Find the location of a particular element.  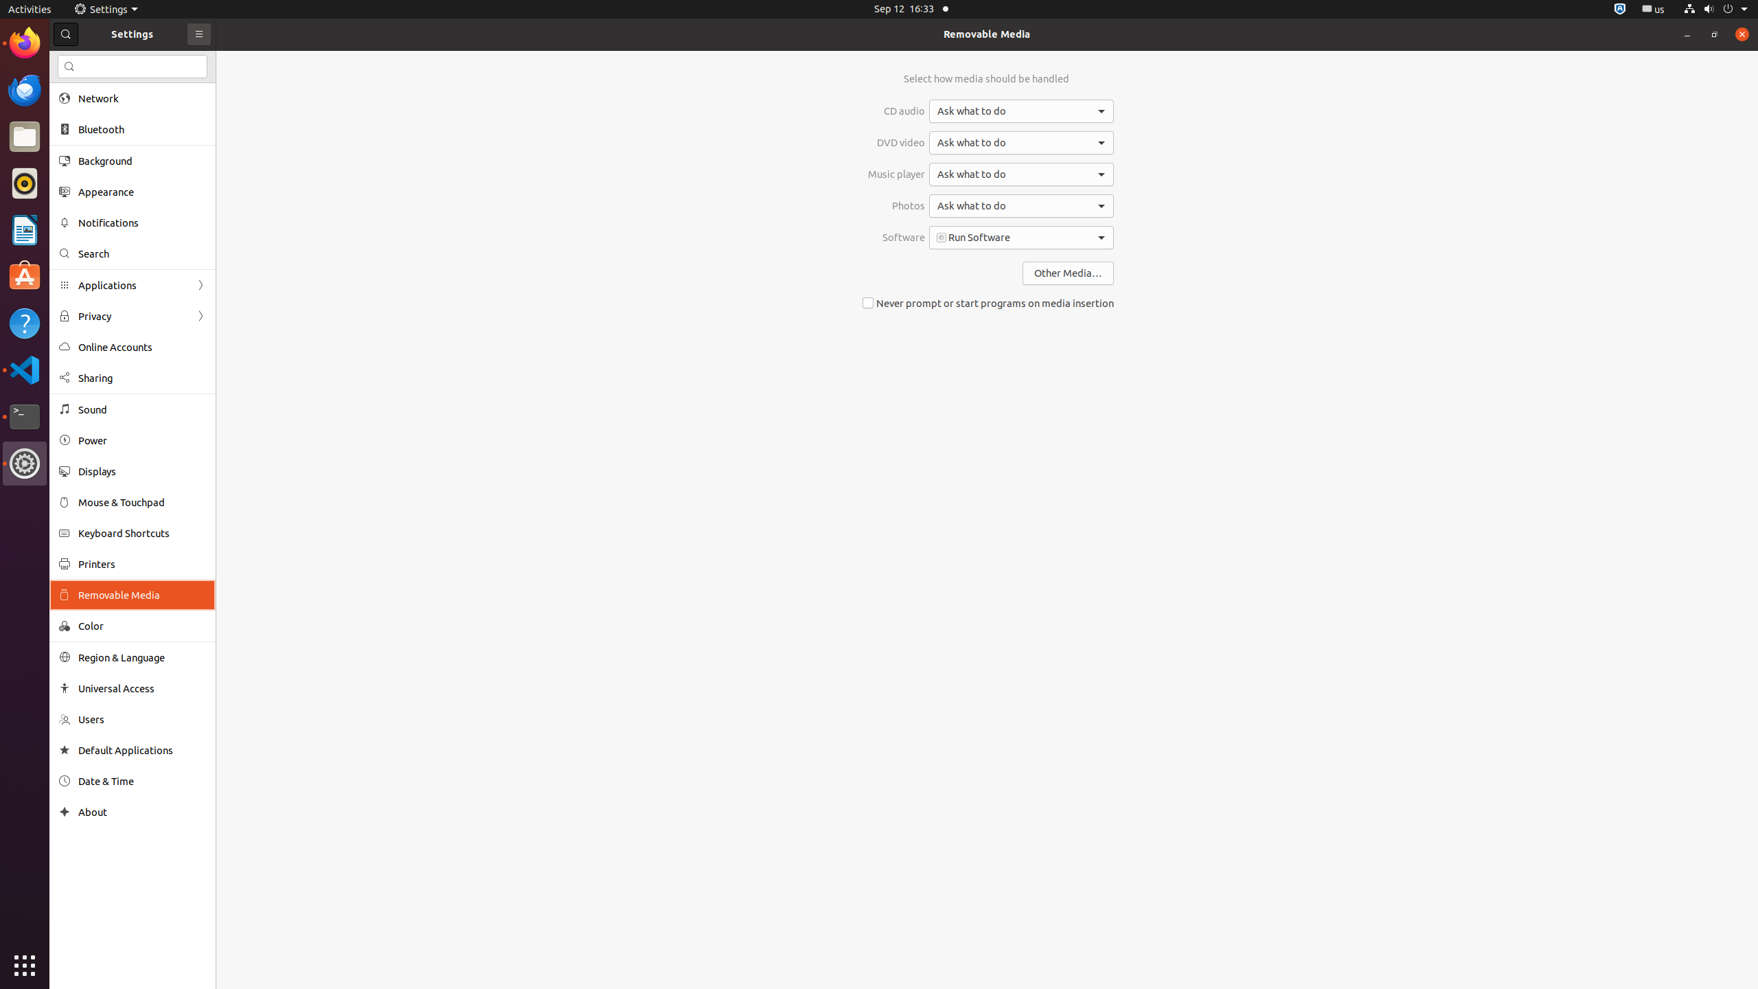

Background is located at coordinates (142, 161).